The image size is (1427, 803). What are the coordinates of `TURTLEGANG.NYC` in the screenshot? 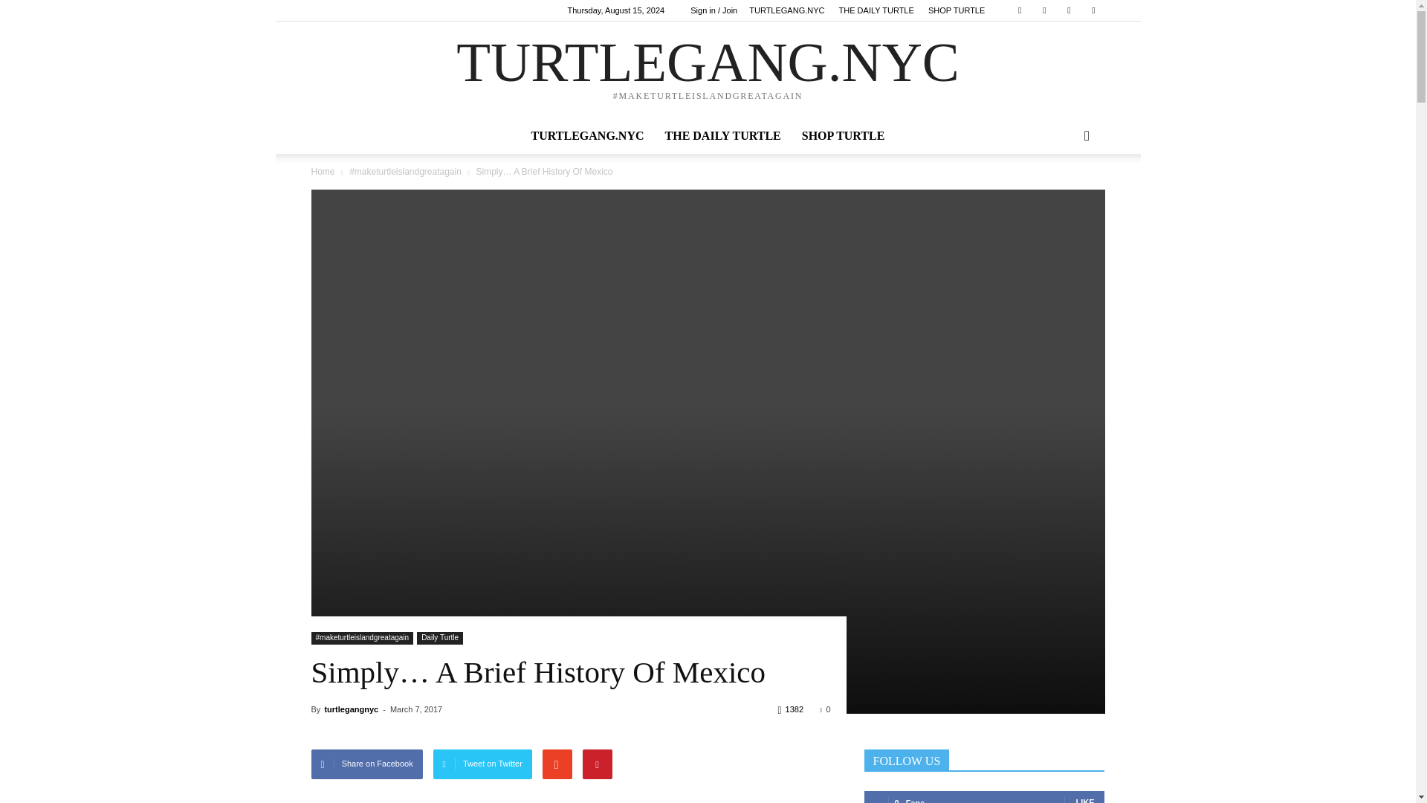 It's located at (587, 135).